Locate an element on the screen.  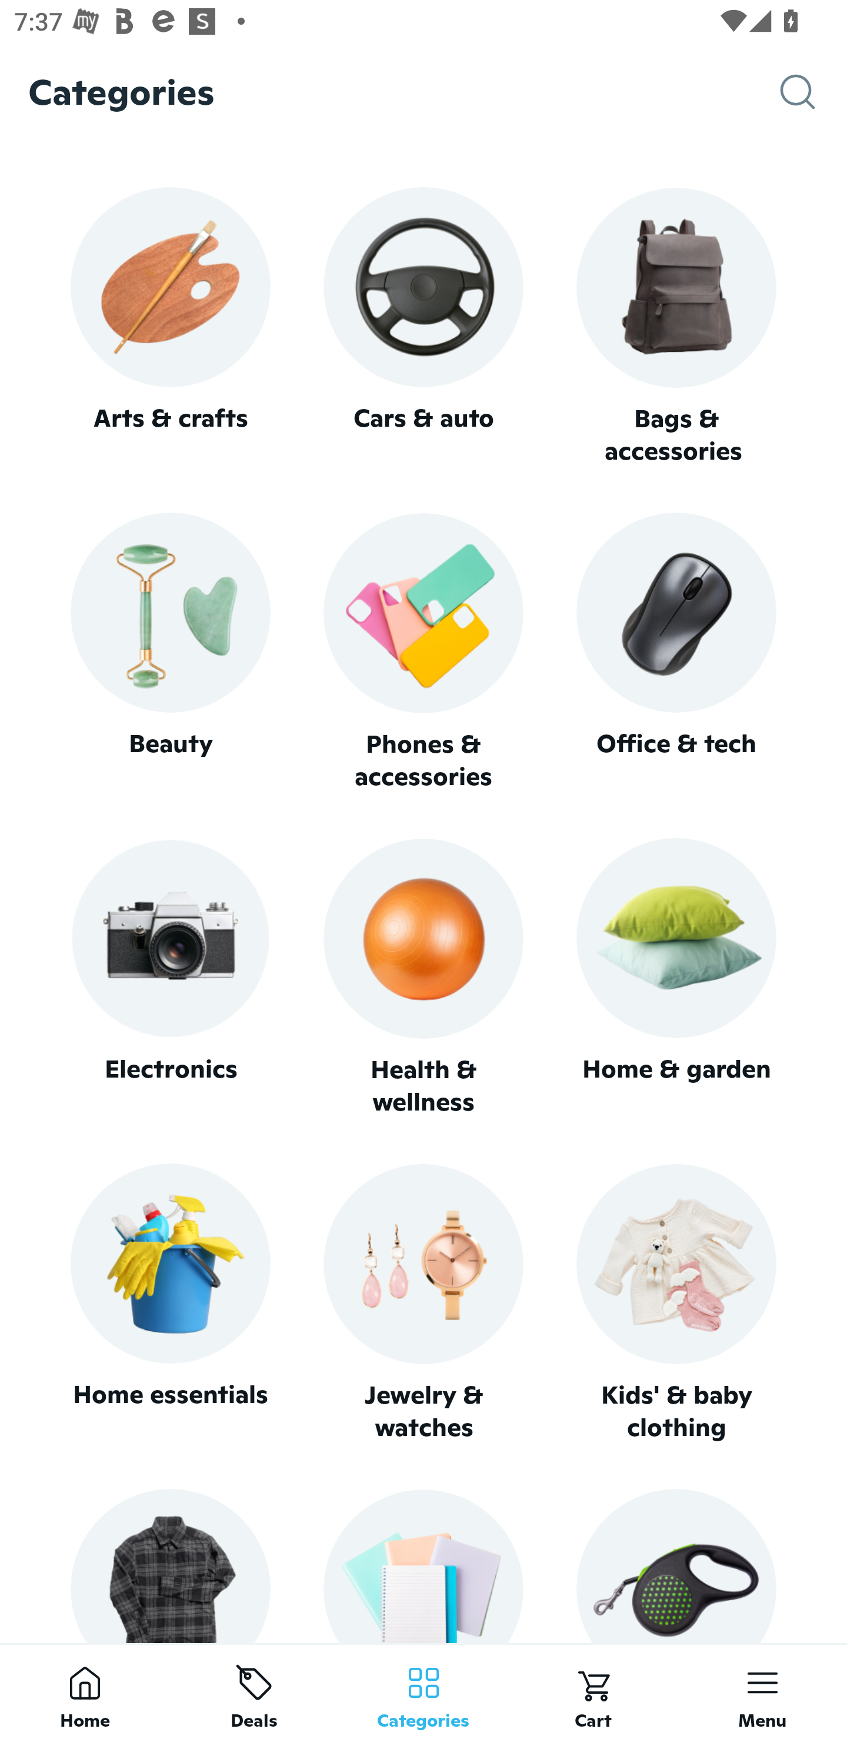
Deals is located at coordinates (254, 1693).